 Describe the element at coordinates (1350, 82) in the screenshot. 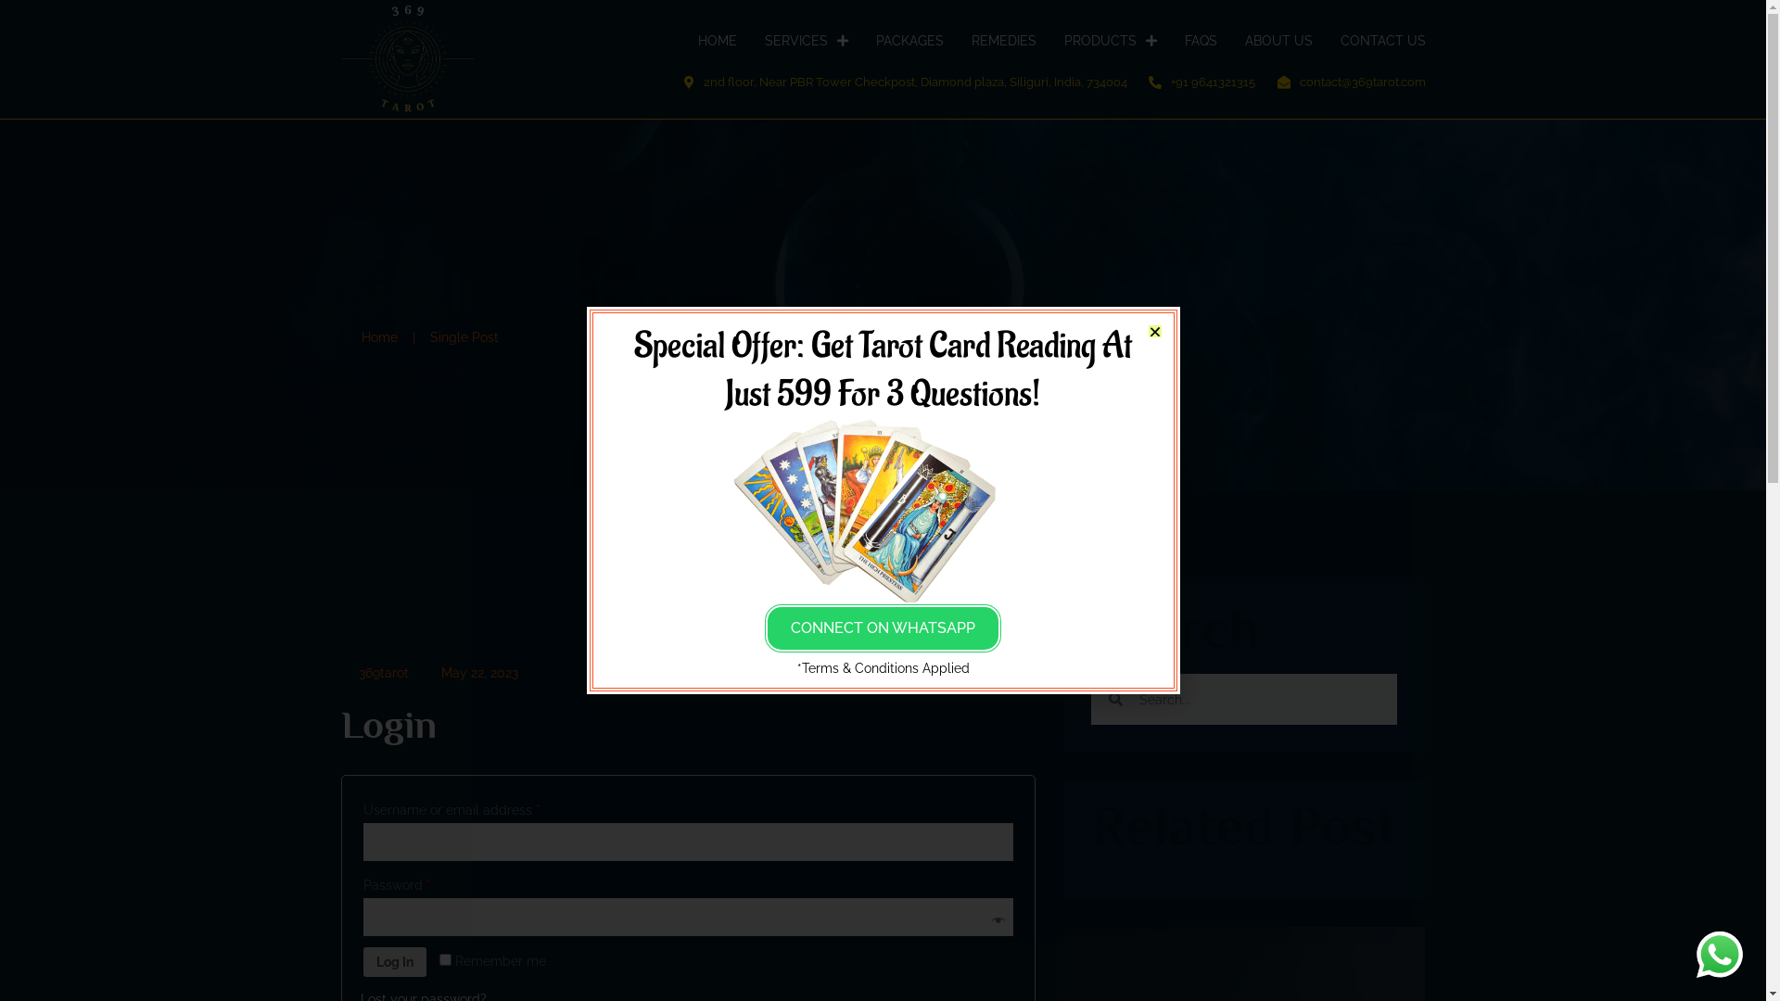

I see `contact@369tarot.com` at that location.